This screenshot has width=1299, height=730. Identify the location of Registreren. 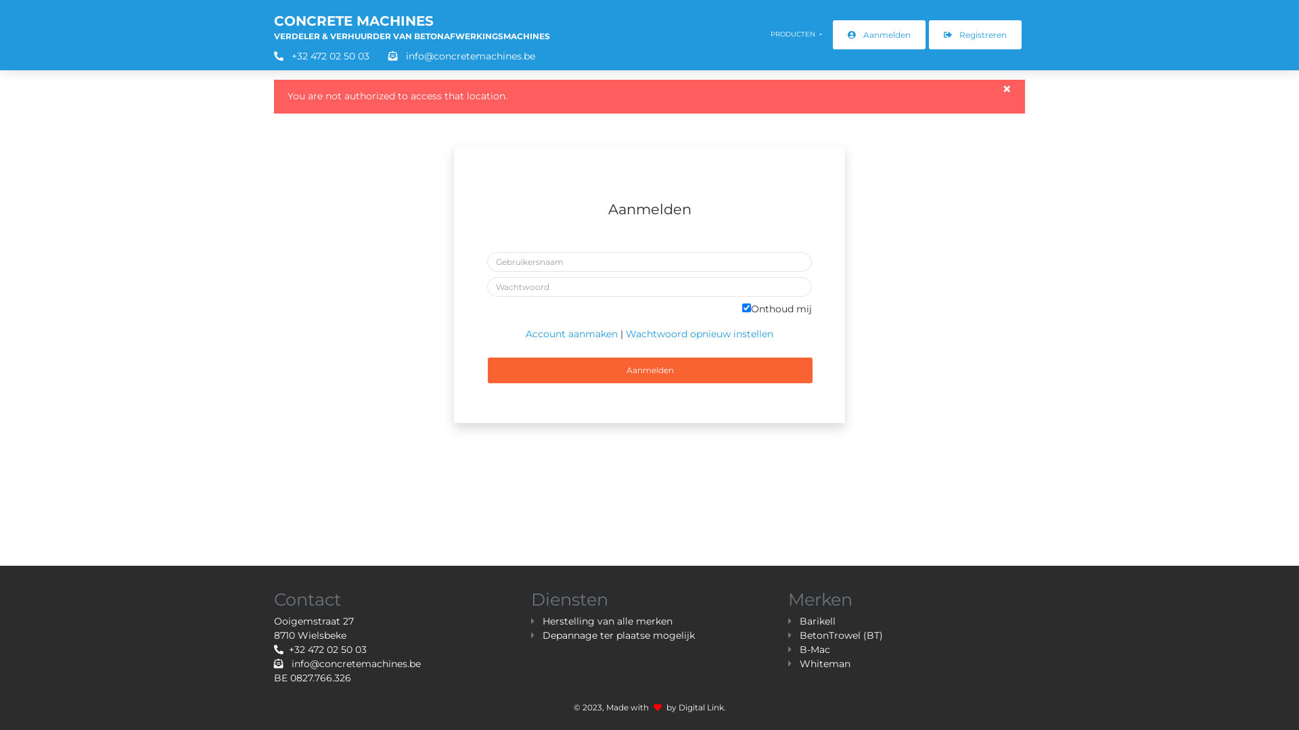
(976, 35).